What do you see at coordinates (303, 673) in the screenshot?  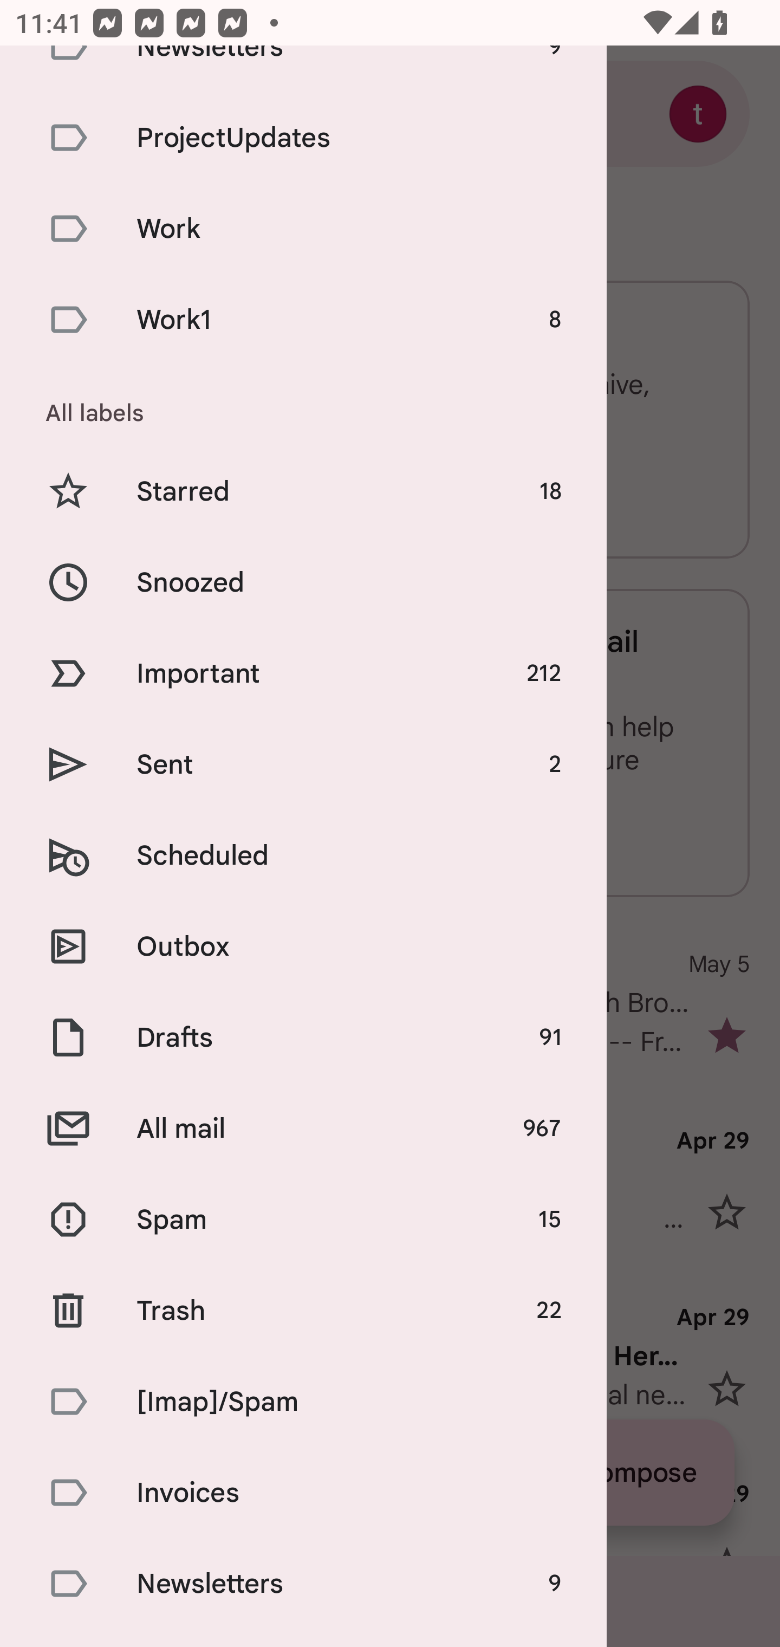 I see `Important 212` at bounding box center [303, 673].